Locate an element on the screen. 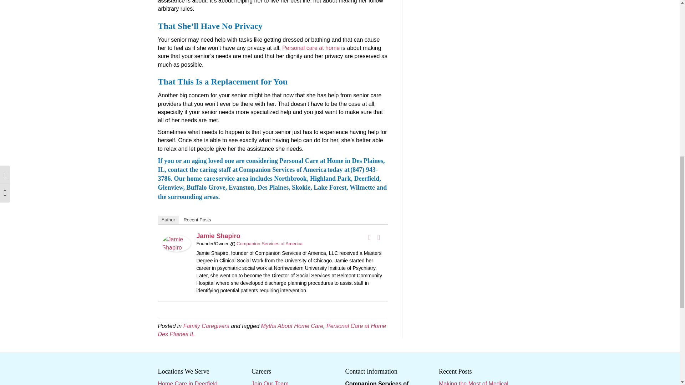 Image resolution: width=685 pixels, height=385 pixels. Facebook is located at coordinates (370, 237).